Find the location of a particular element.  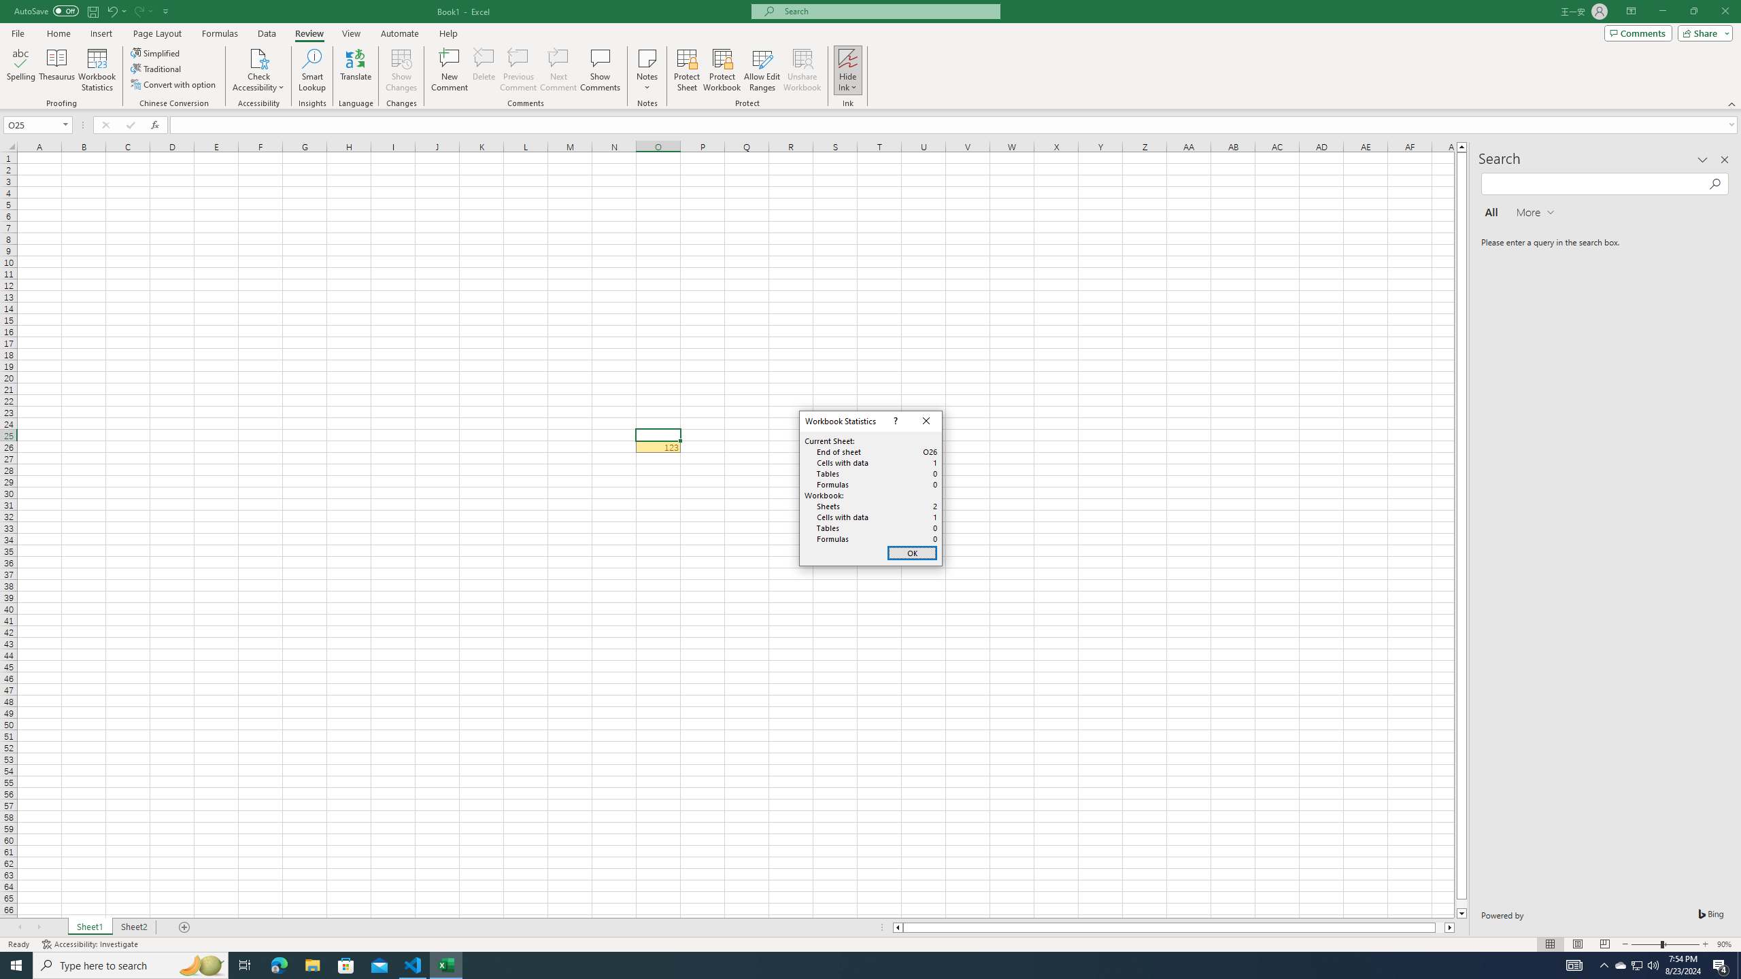

Undo is located at coordinates (46, 11).